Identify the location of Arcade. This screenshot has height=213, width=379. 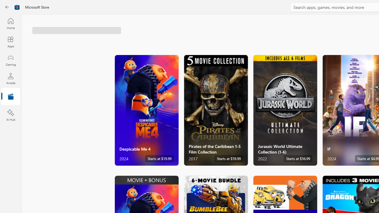
(11, 78).